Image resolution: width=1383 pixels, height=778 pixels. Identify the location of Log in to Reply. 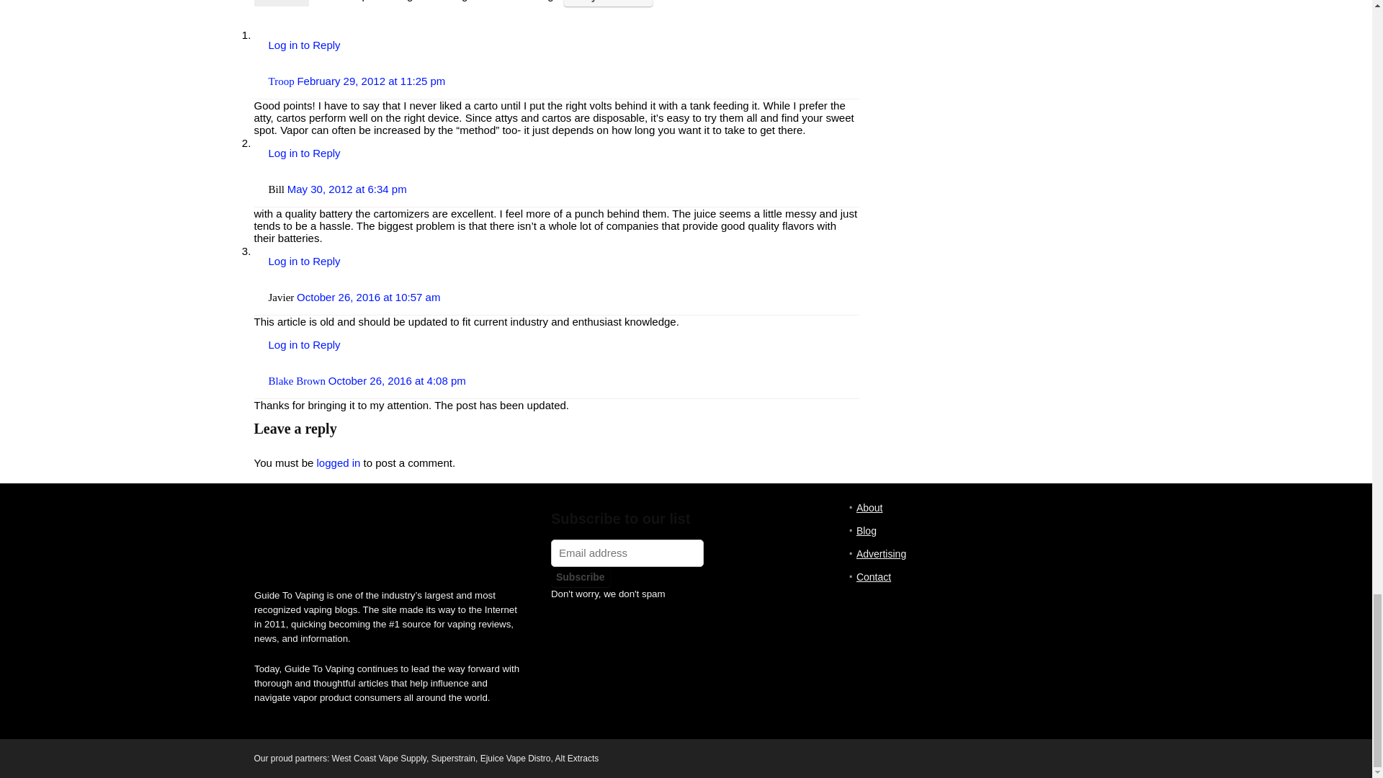
(304, 45).